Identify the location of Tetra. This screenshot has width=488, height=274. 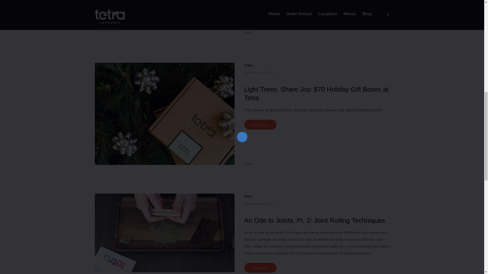
(248, 32).